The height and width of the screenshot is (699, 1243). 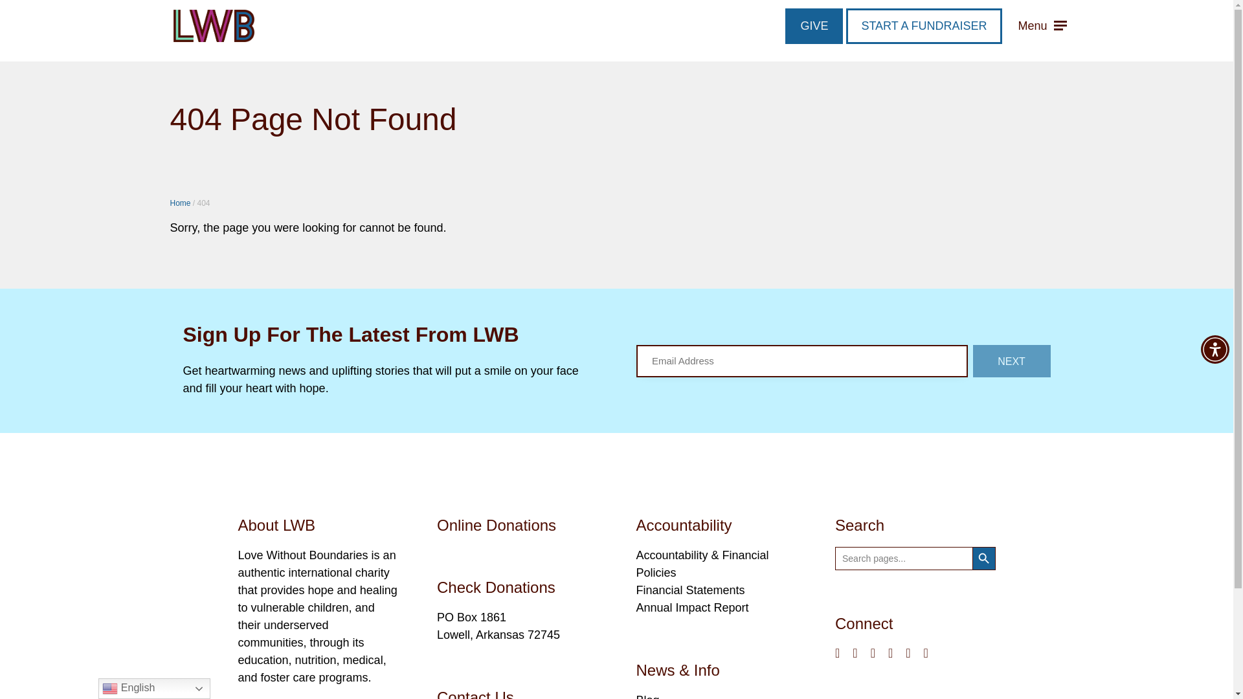 I want to click on Blog, so click(x=647, y=696).